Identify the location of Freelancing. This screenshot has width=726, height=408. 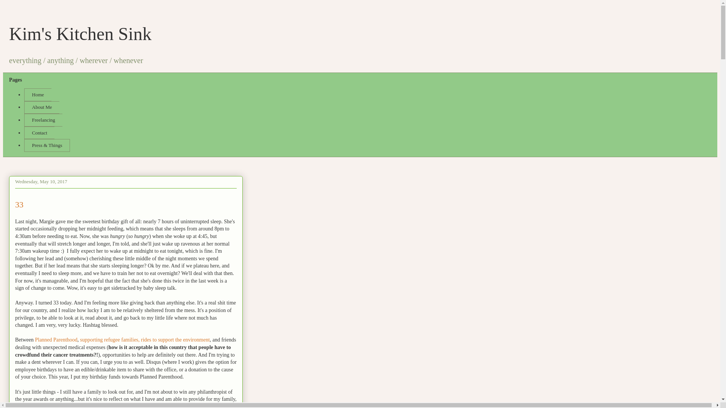
(43, 120).